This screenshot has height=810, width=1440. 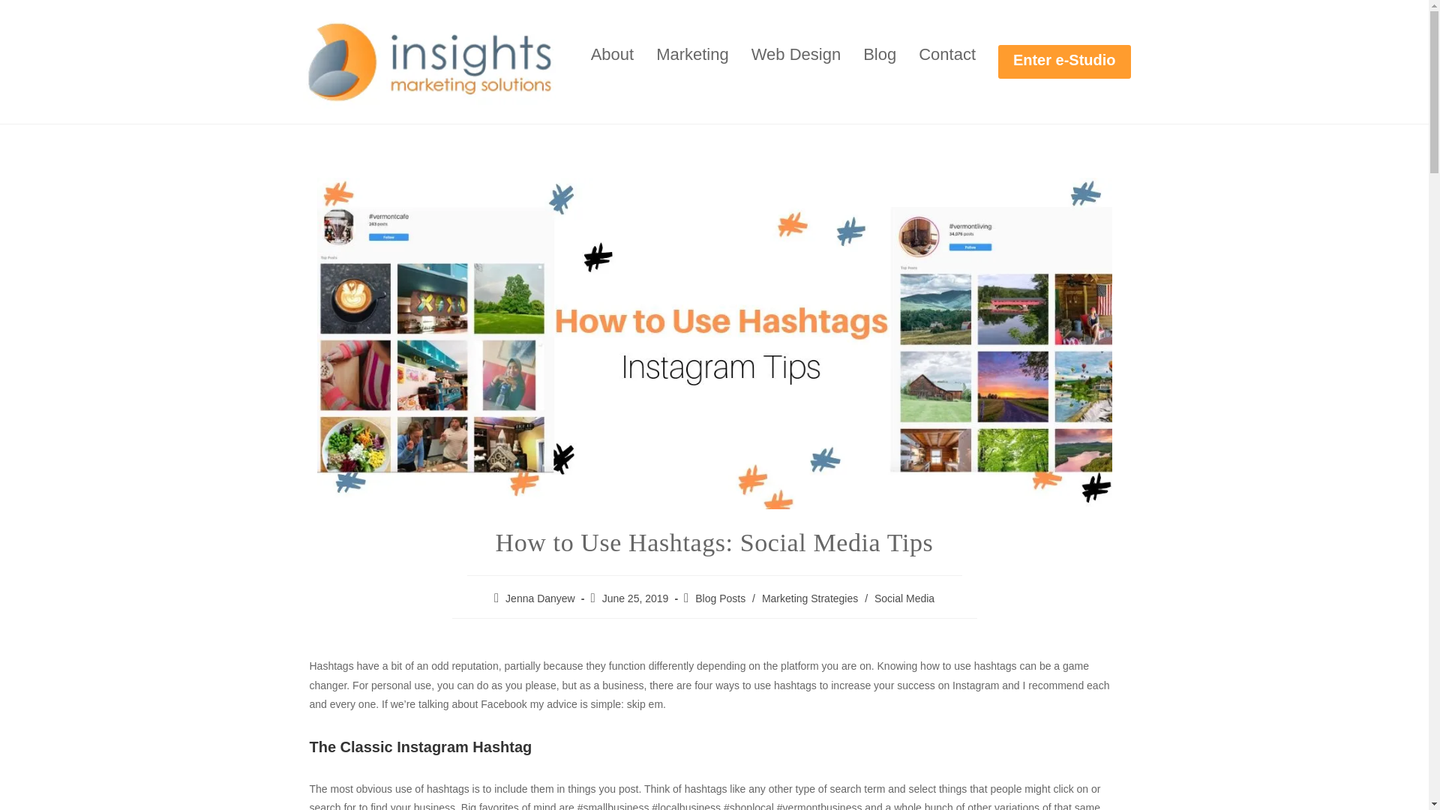 I want to click on Social Media, so click(x=904, y=598).